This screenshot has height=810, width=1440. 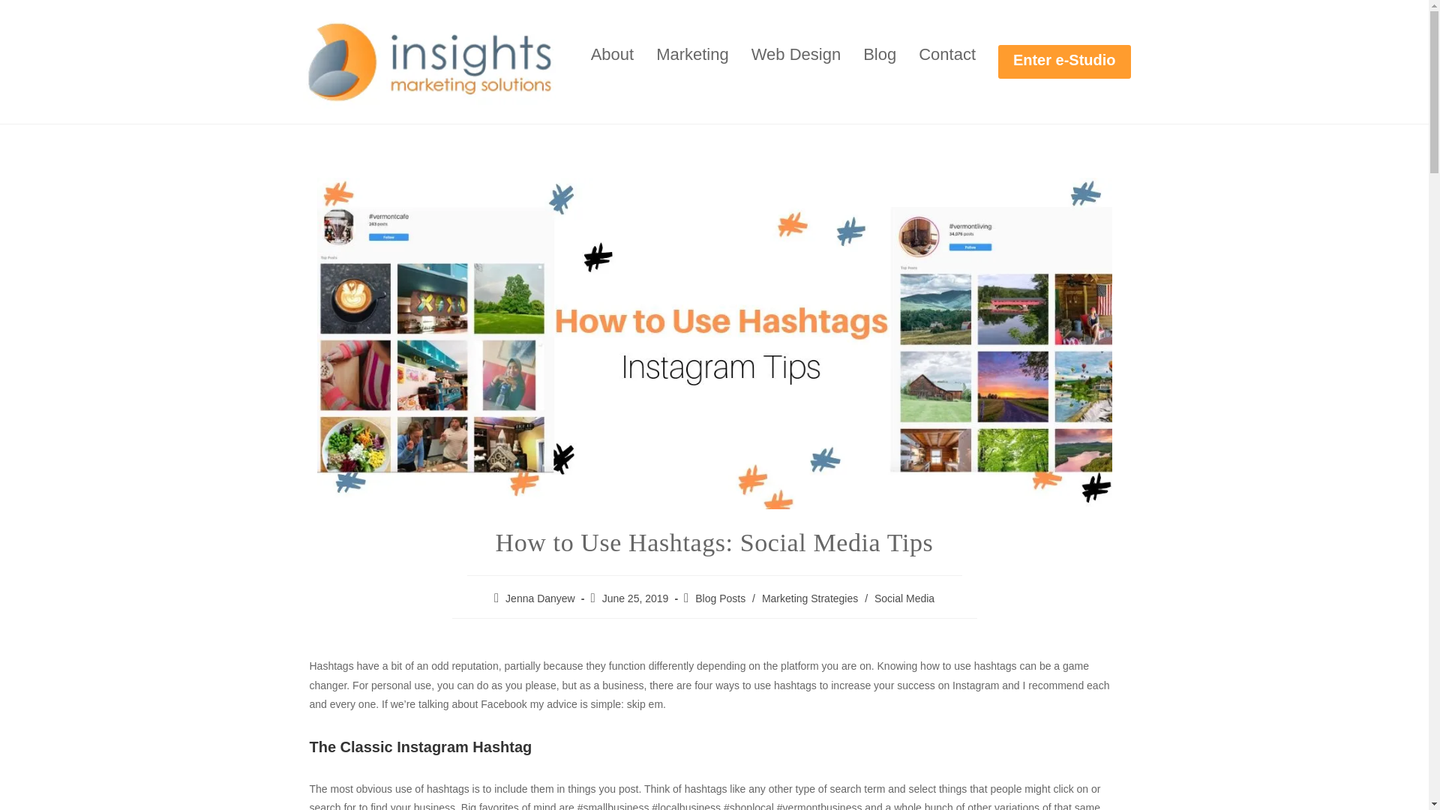 I want to click on Social Media, so click(x=904, y=598).